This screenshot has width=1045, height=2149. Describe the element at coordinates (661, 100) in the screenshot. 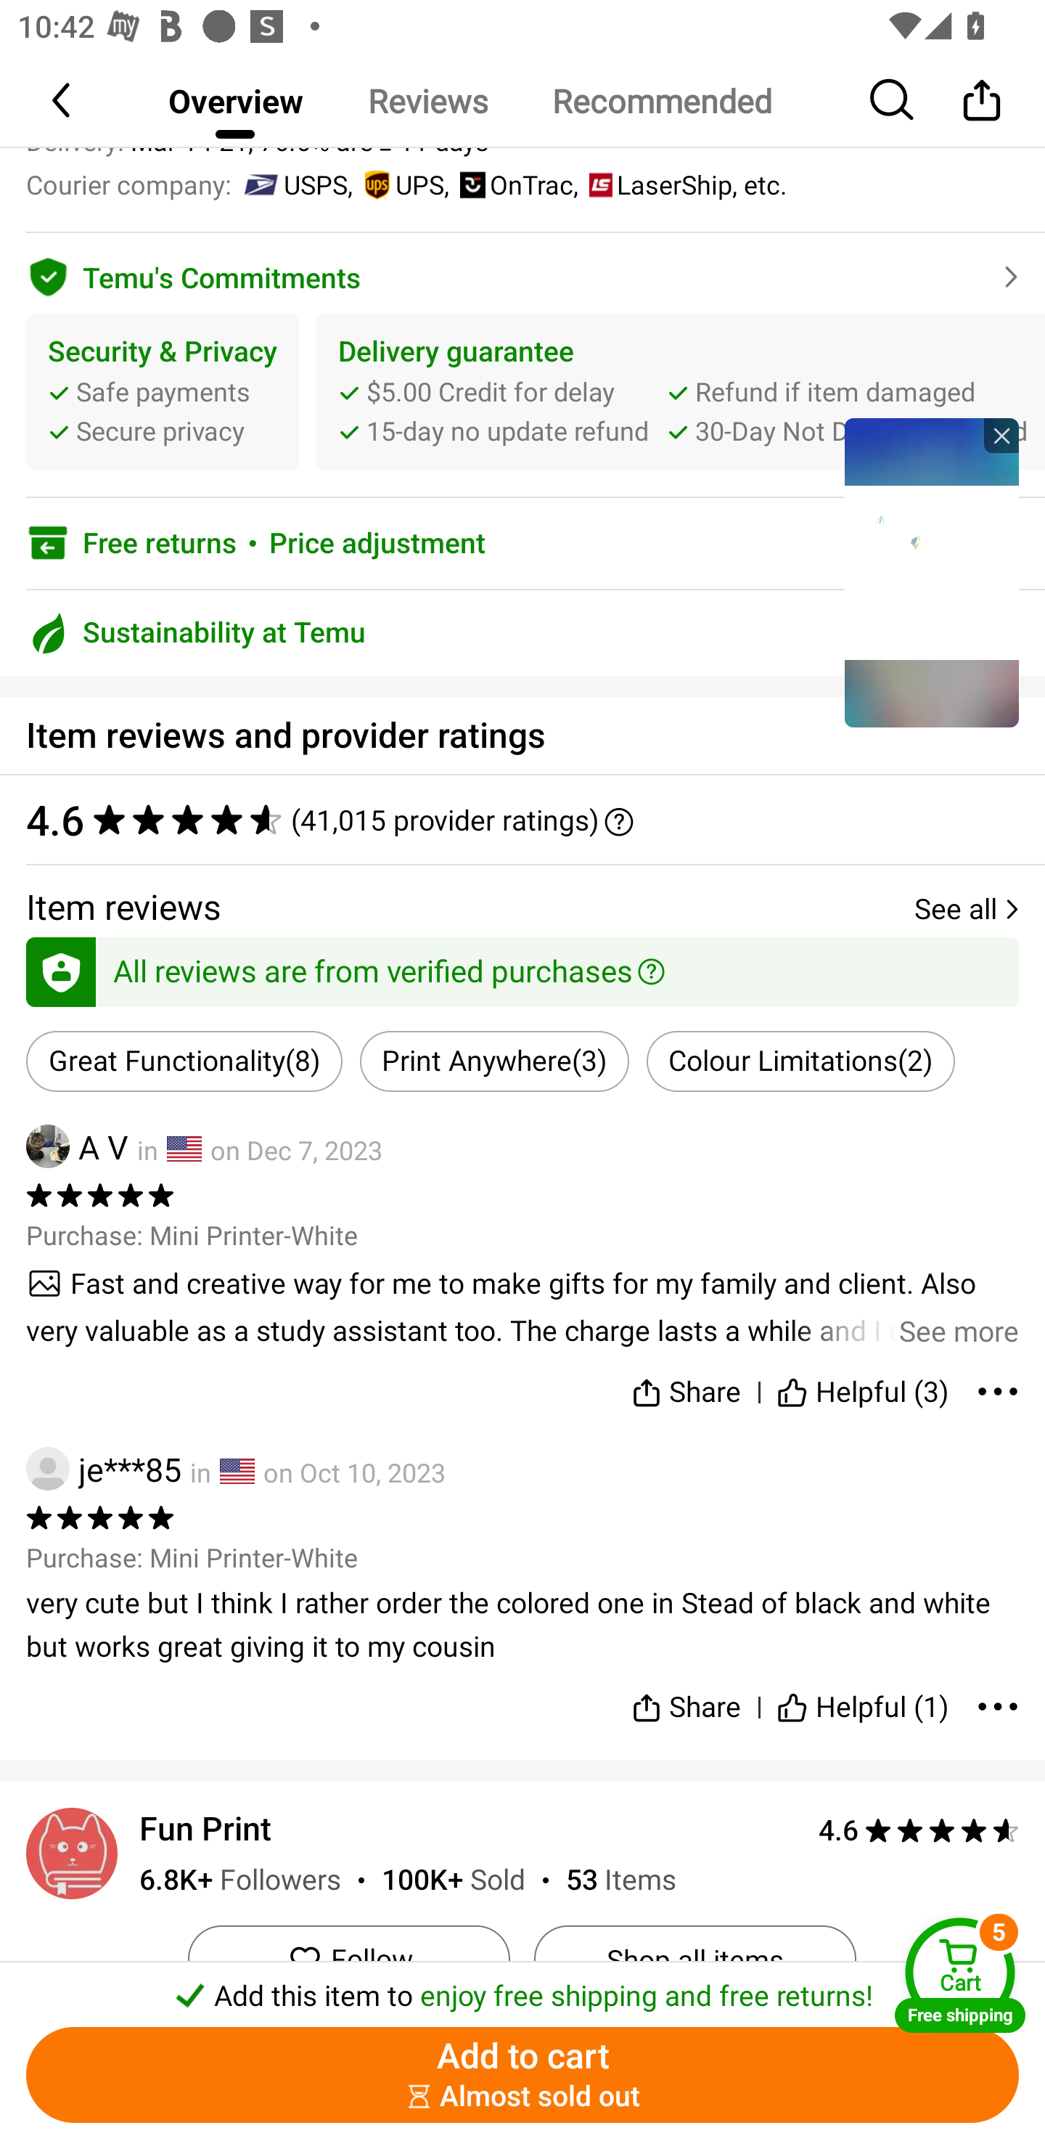

I see `Recommended` at that location.